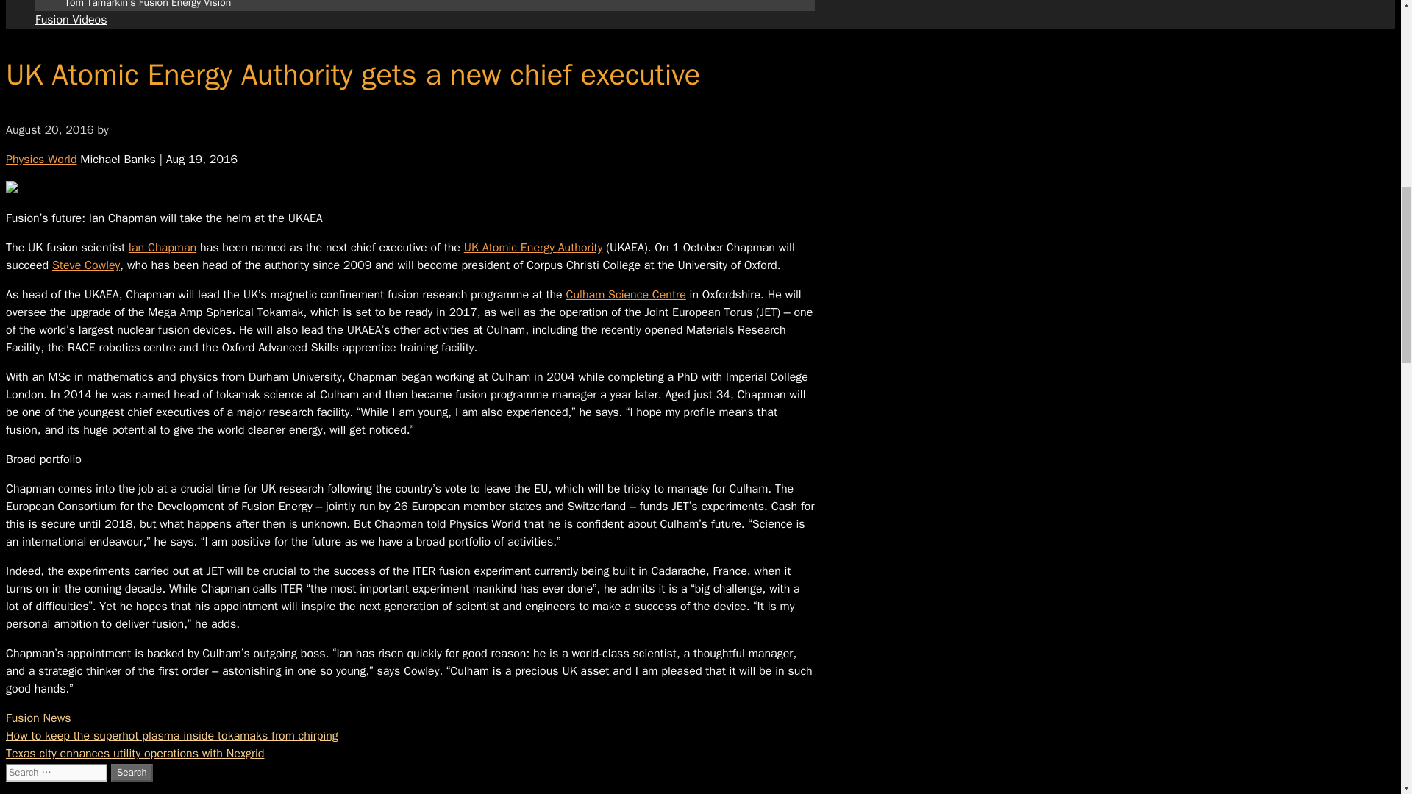 This screenshot has width=1412, height=794. I want to click on Search for:, so click(56, 772).